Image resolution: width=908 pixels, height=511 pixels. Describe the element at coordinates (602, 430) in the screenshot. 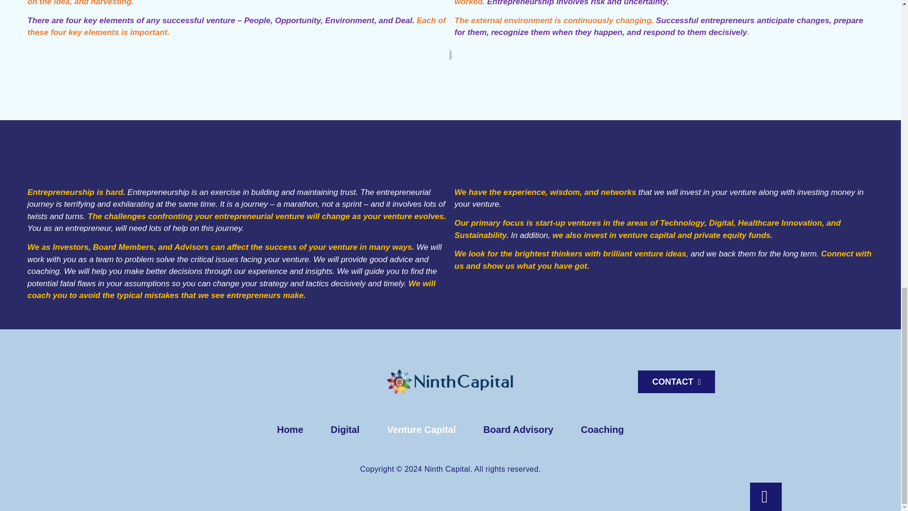

I see `Coaching` at that location.